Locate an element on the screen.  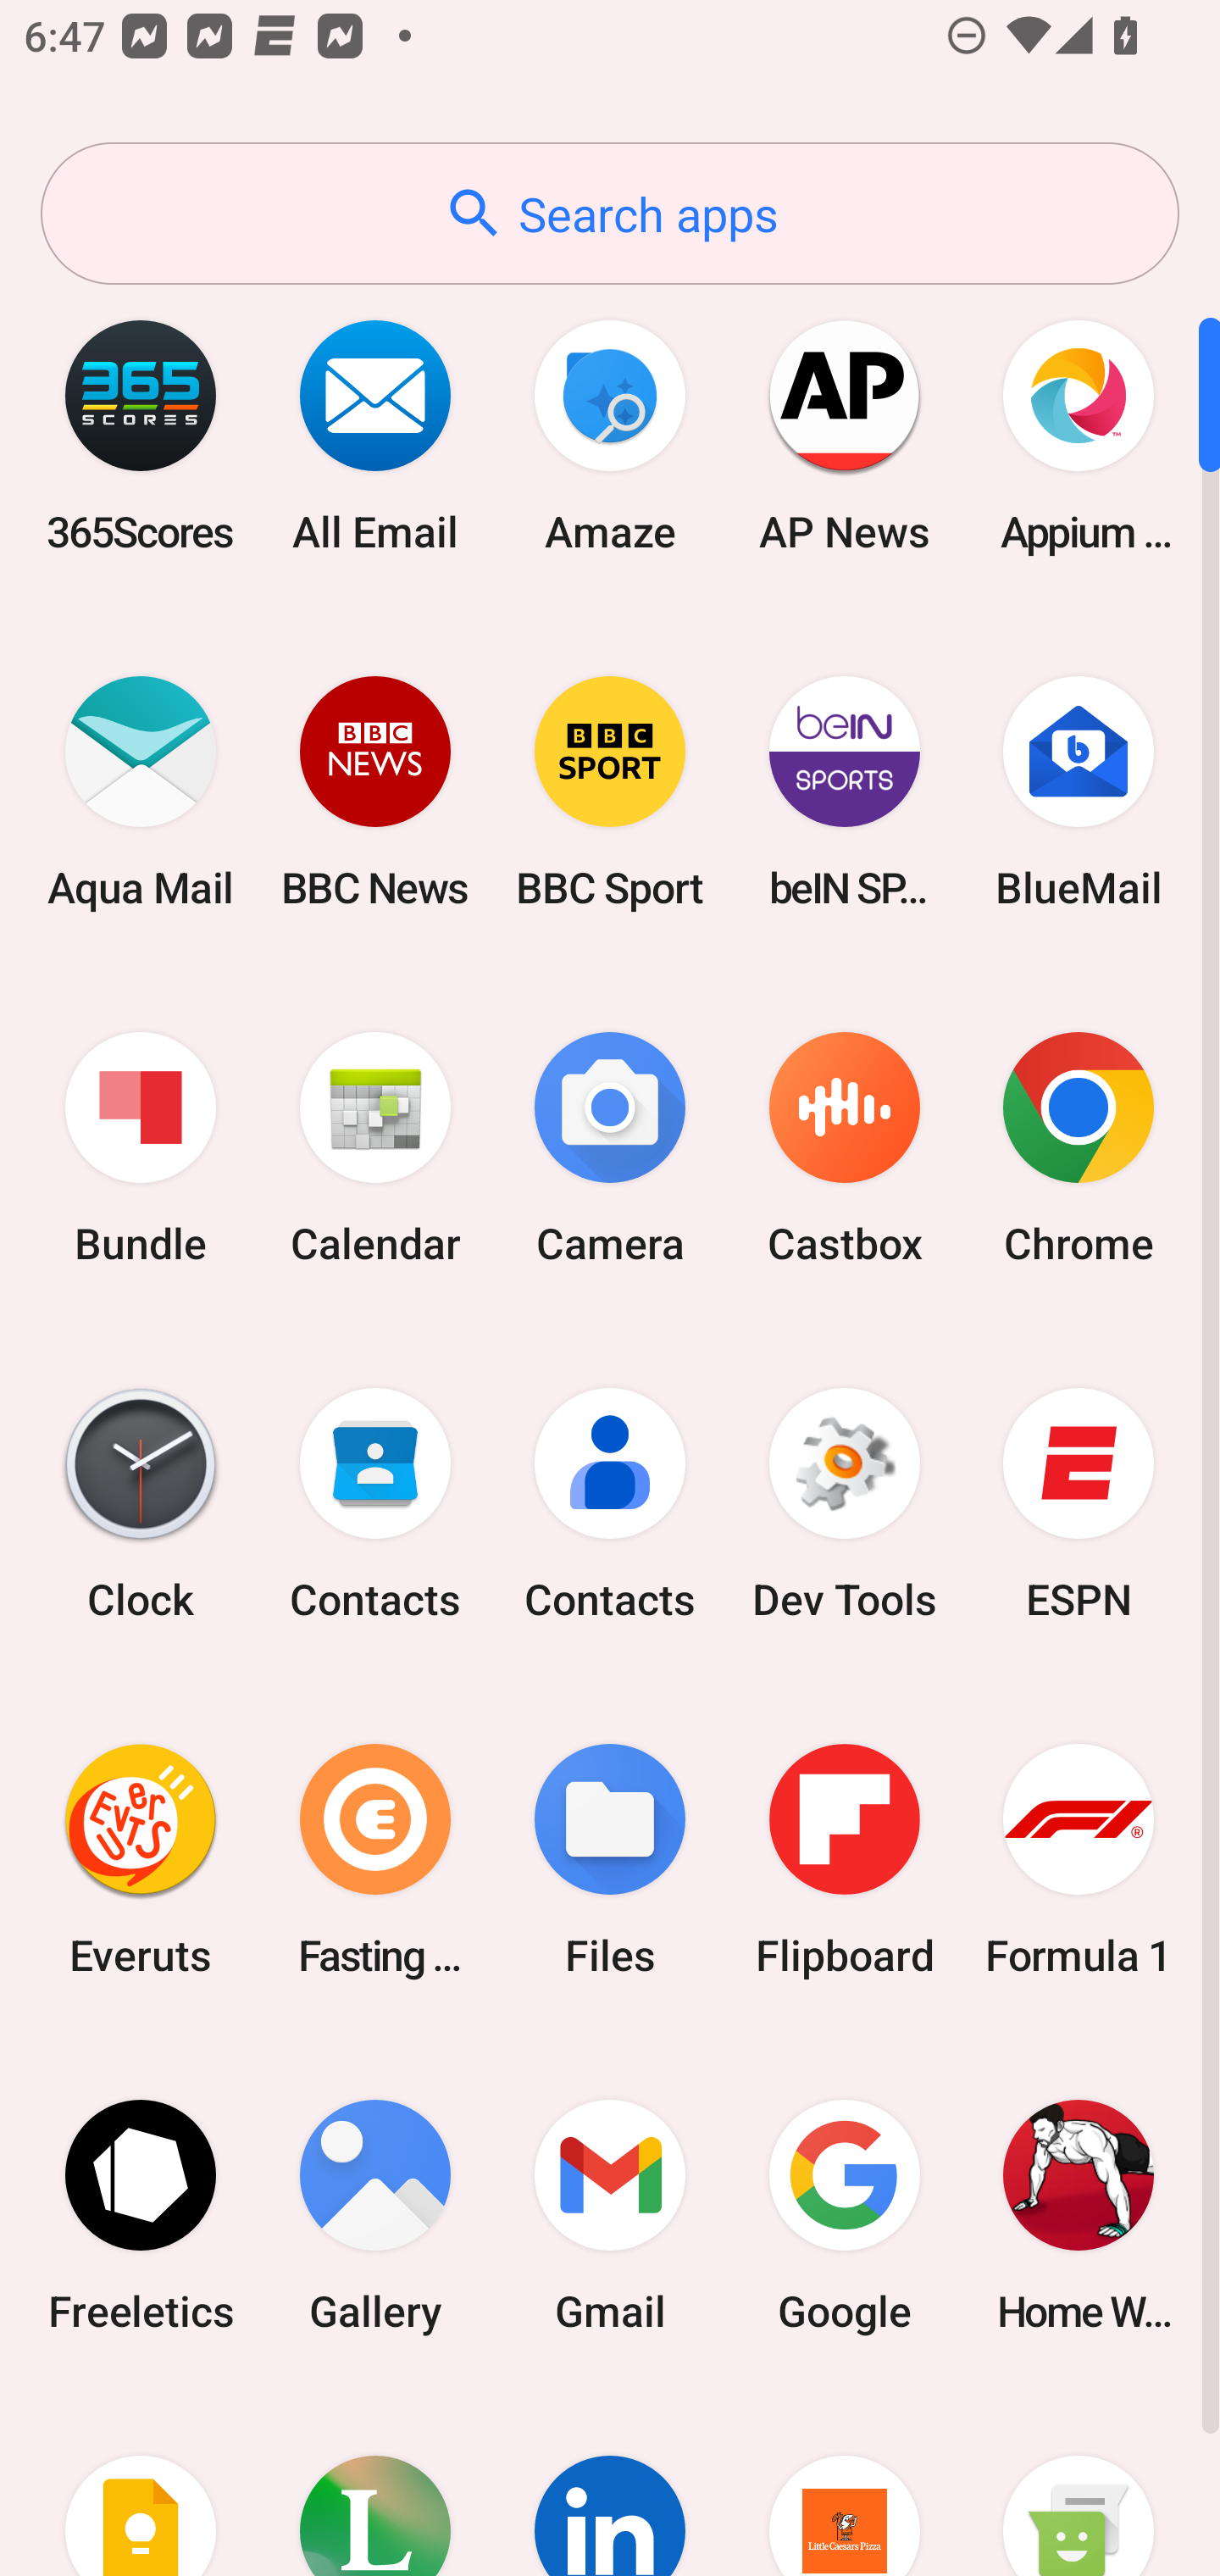
Formula 1 is located at coordinates (1079, 1859).